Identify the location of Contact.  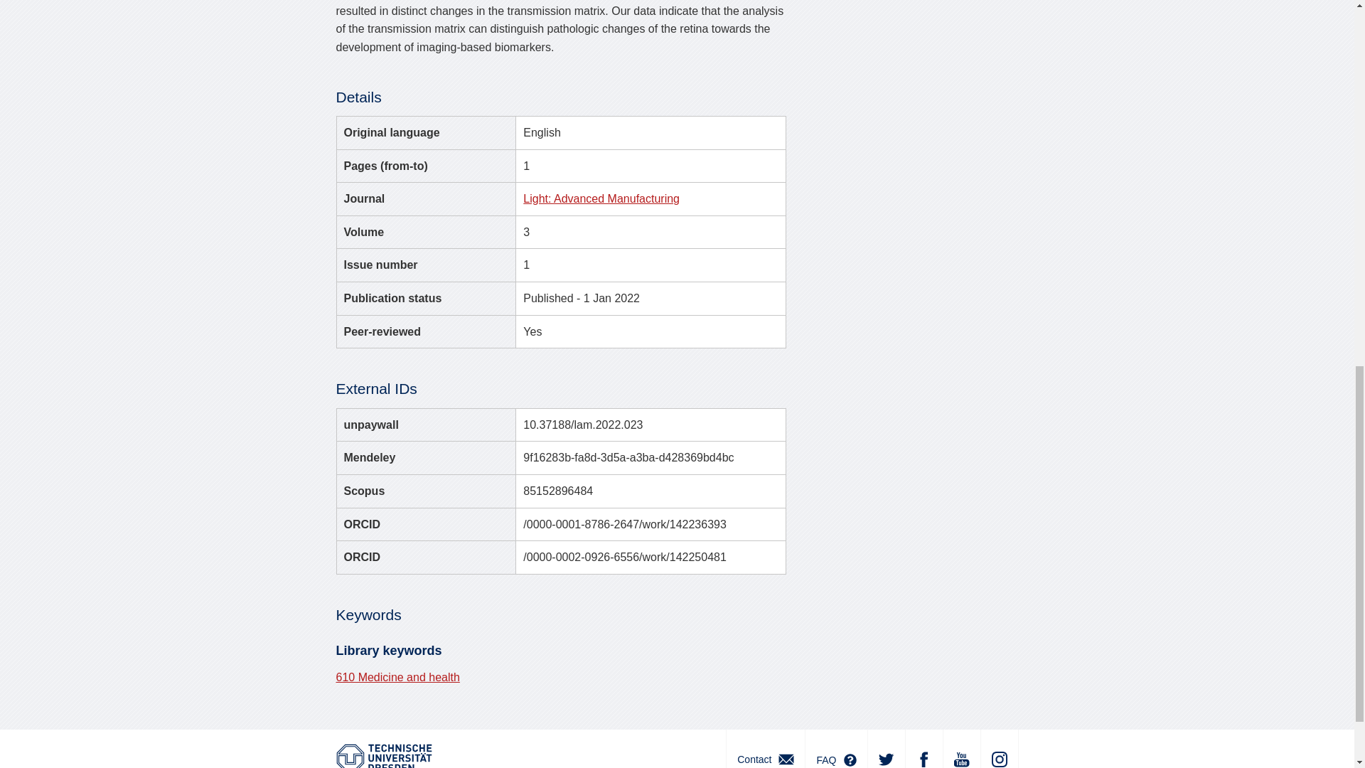
(765, 749).